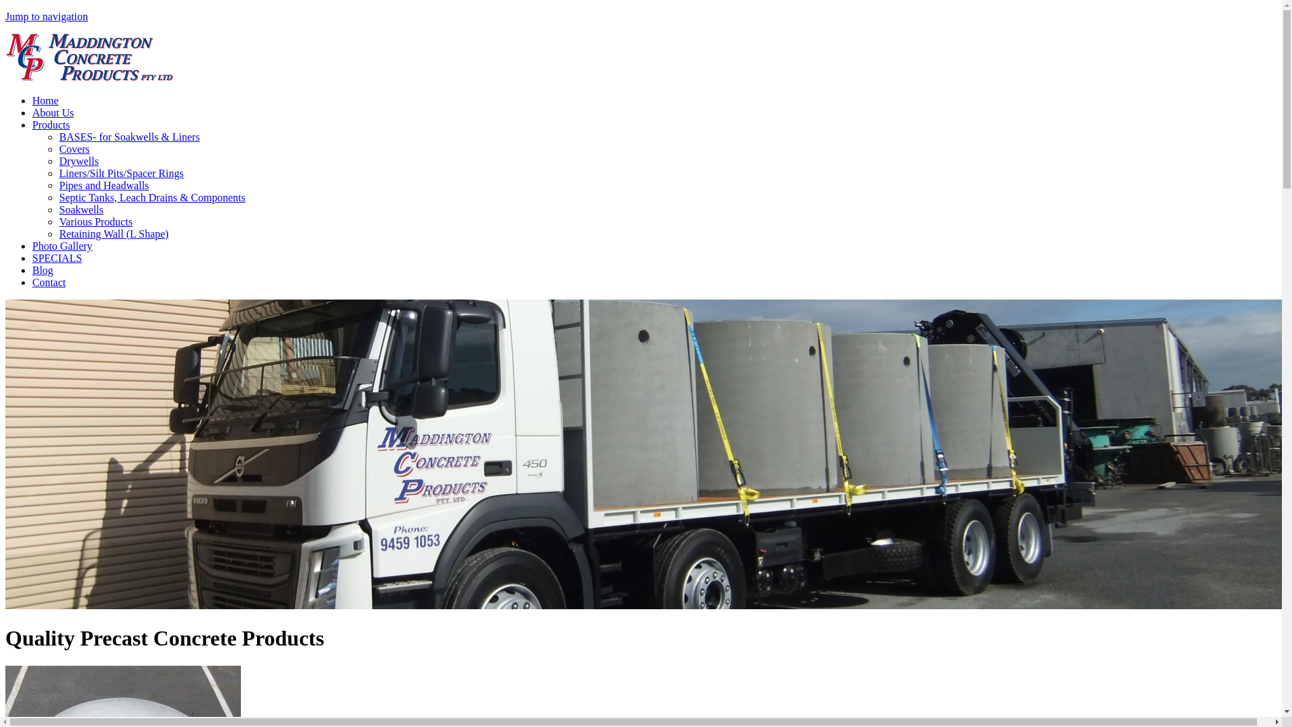  I want to click on Pipes and Headwalls, so click(104, 186).